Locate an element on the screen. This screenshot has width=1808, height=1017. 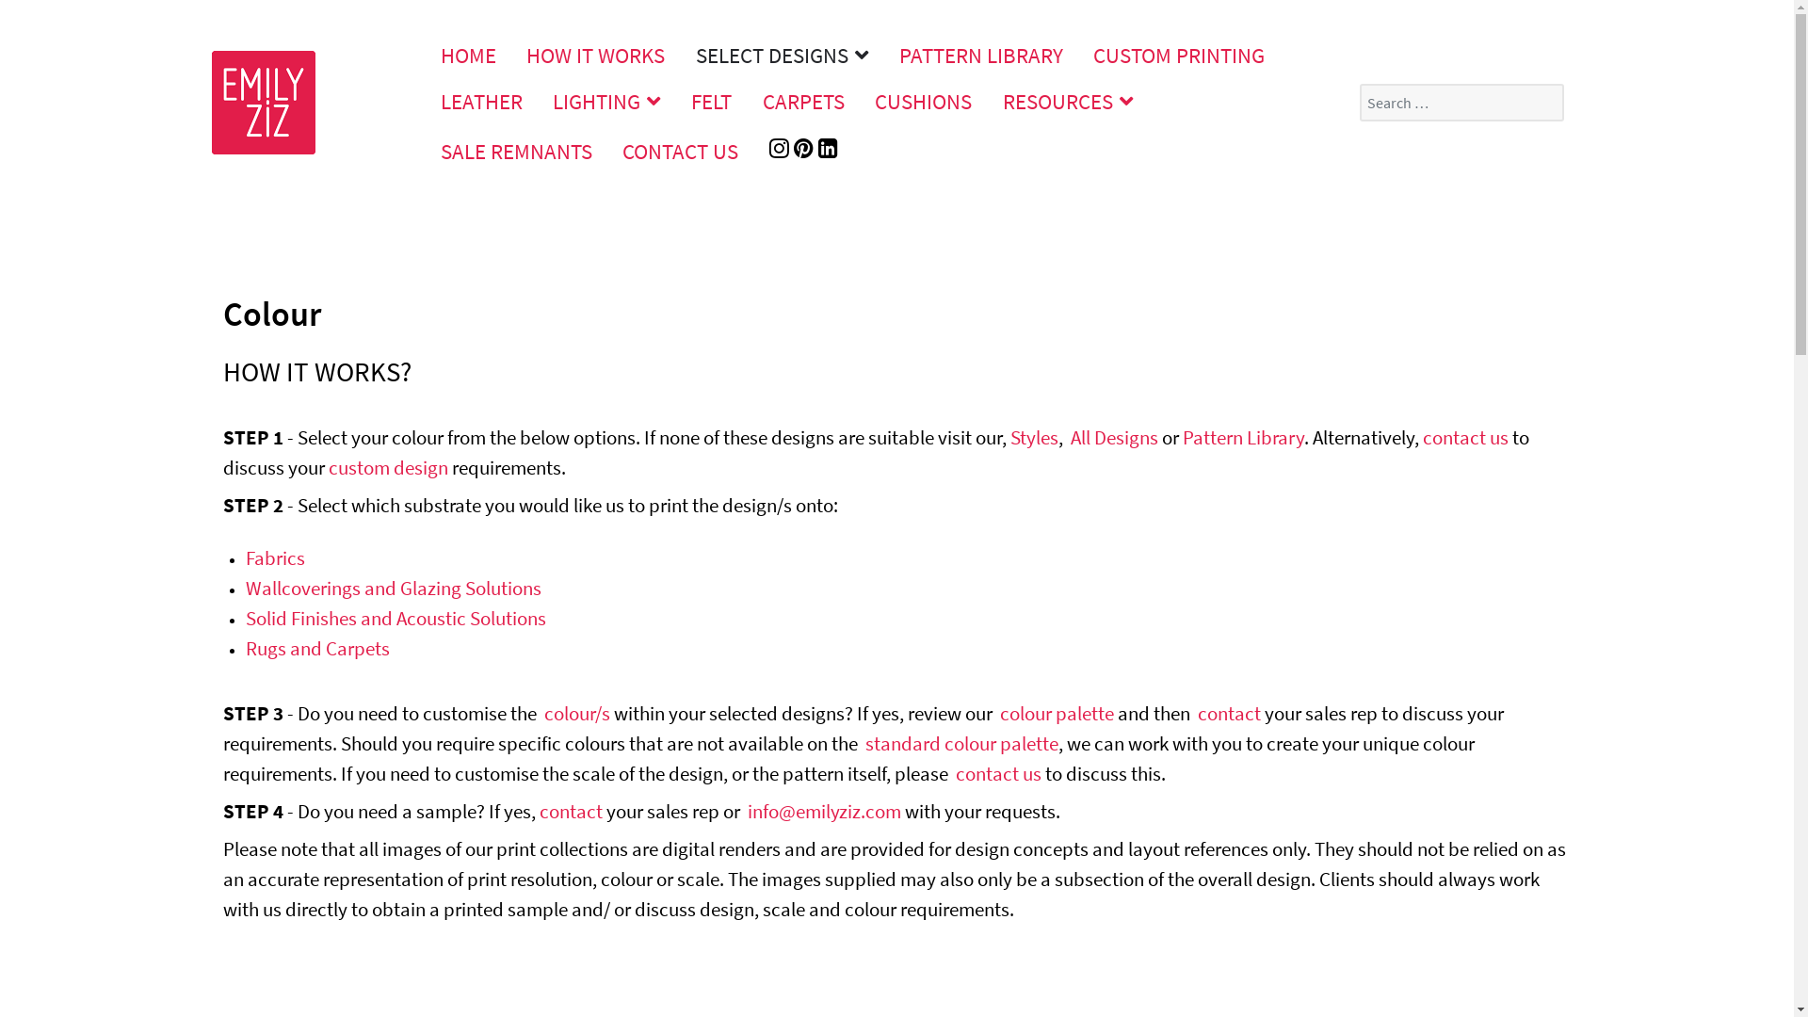
standard colour palette is located at coordinates (960, 744).